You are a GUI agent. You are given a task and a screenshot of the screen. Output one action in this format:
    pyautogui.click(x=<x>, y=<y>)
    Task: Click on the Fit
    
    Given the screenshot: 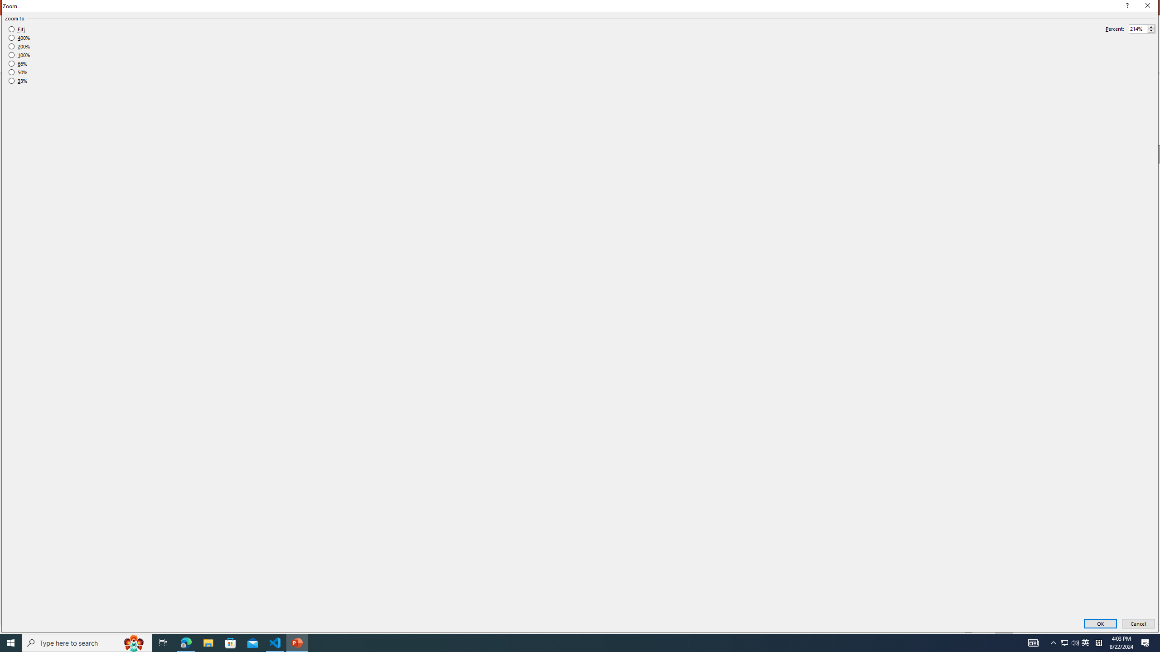 What is the action you would take?
    pyautogui.click(x=16, y=29)
    